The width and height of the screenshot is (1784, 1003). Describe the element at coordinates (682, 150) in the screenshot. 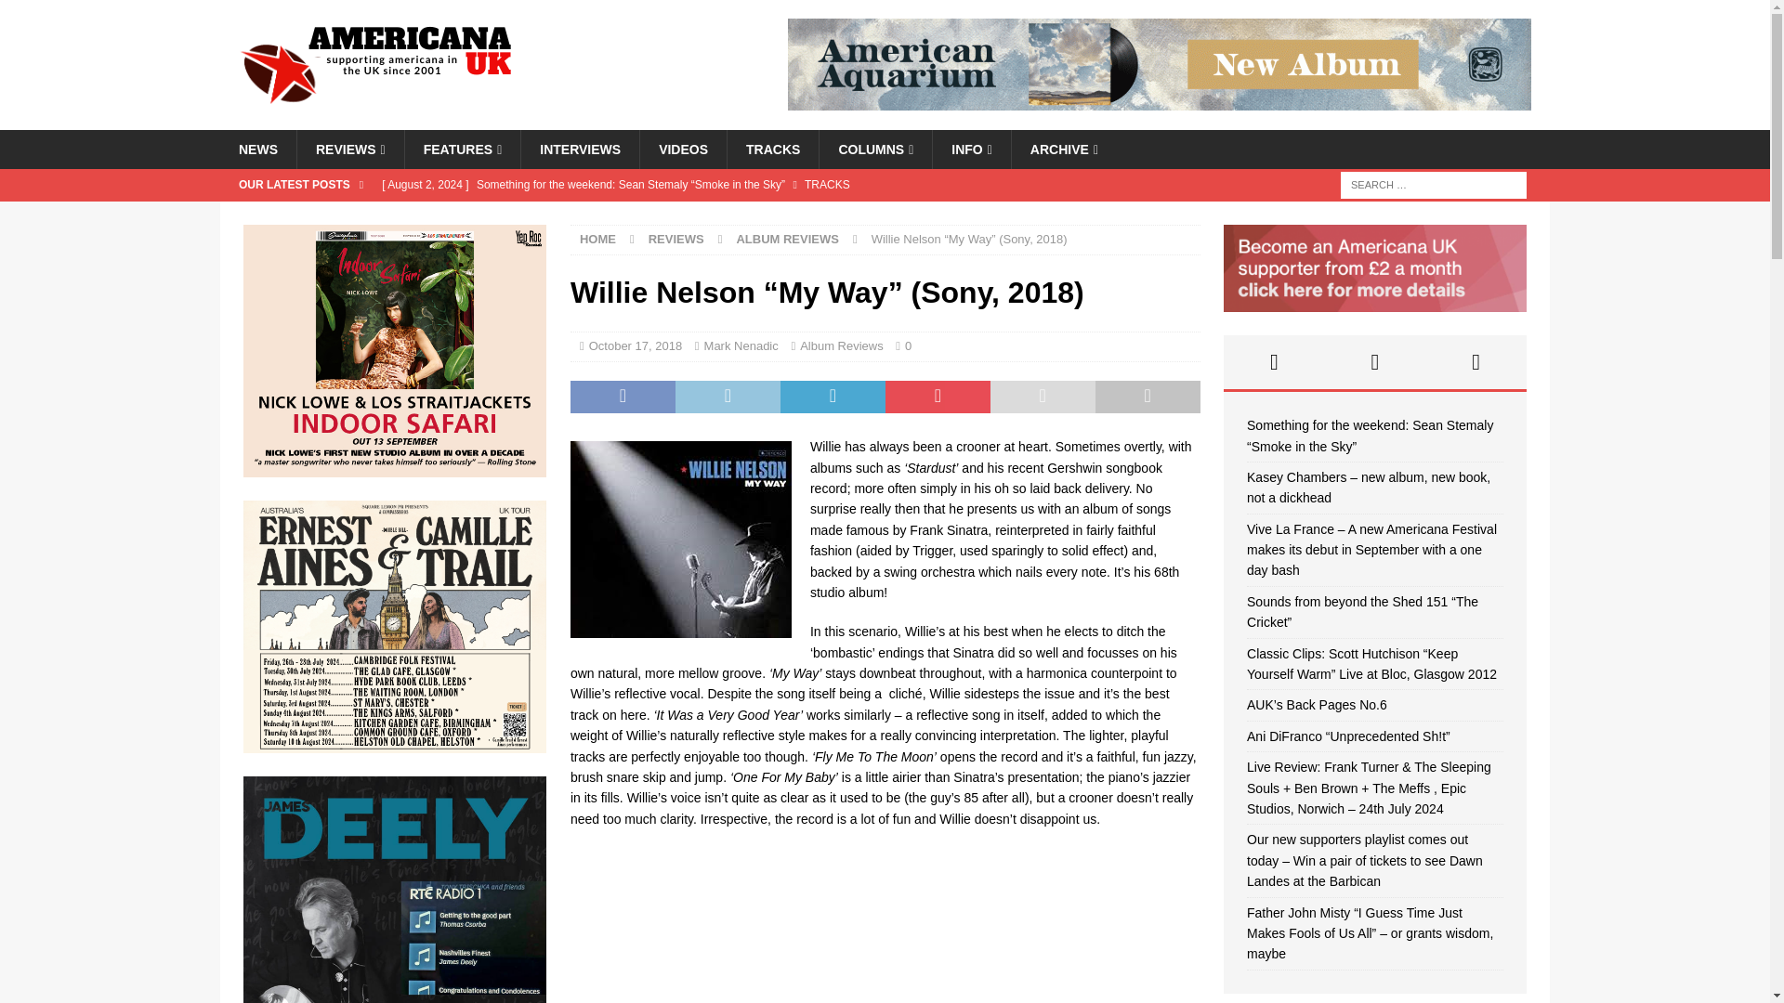

I see `VIDEOS` at that location.